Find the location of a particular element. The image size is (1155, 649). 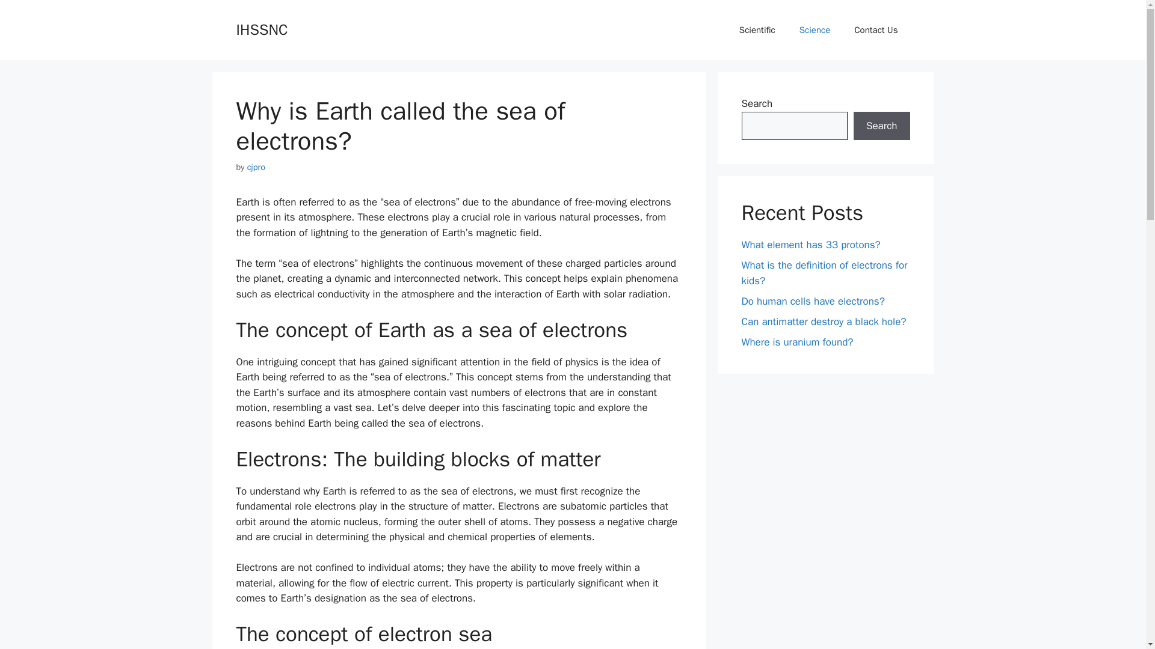

What element has 33 protons? is located at coordinates (811, 245).